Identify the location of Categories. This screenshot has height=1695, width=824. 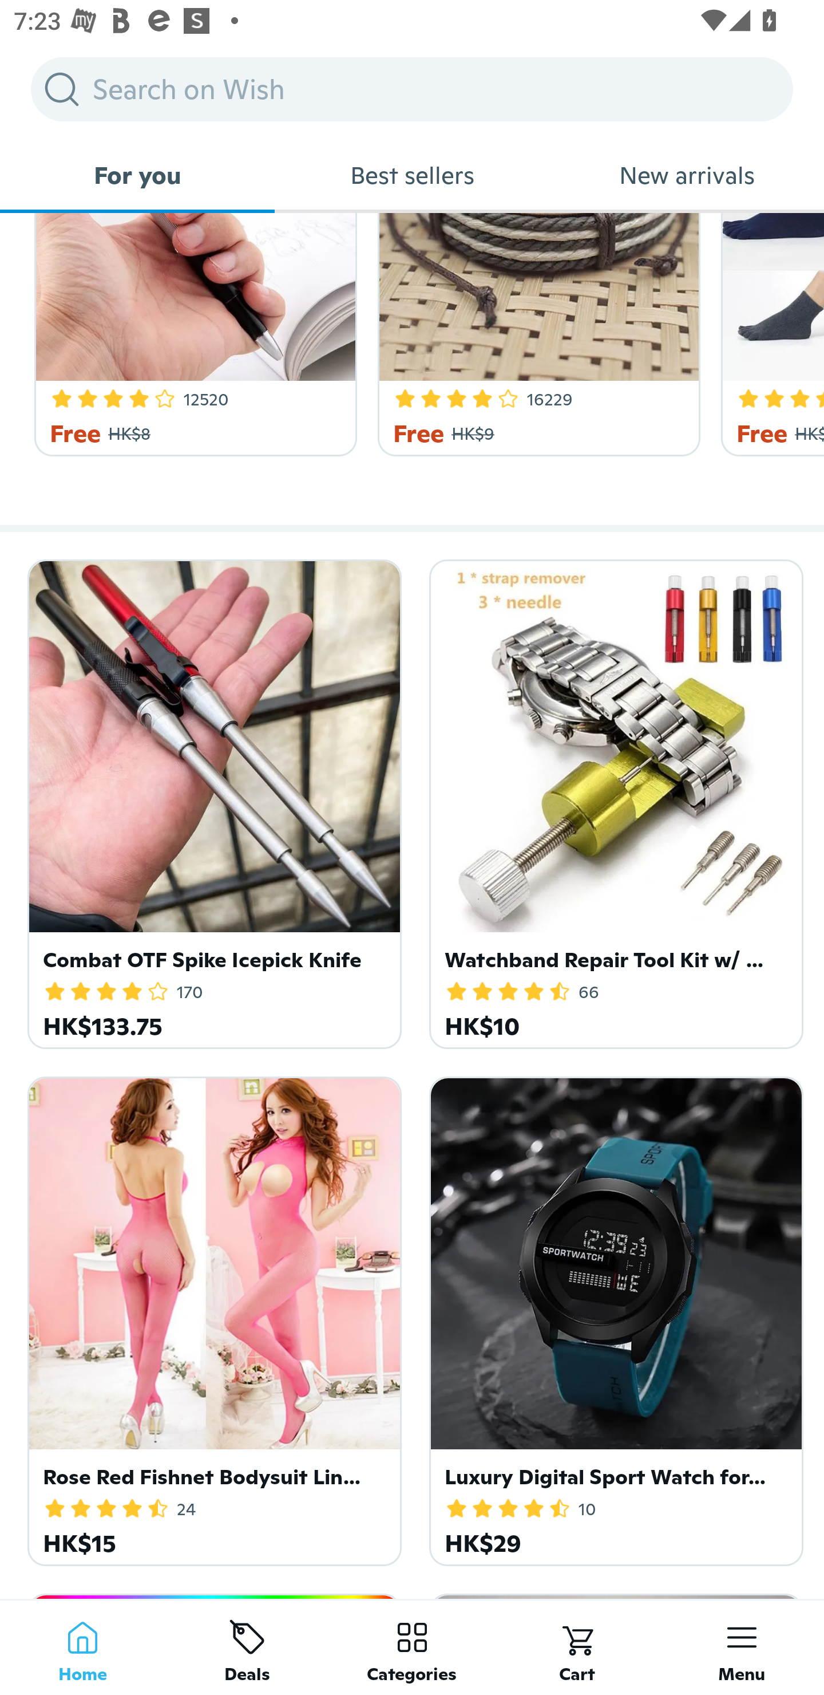
(412, 1647).